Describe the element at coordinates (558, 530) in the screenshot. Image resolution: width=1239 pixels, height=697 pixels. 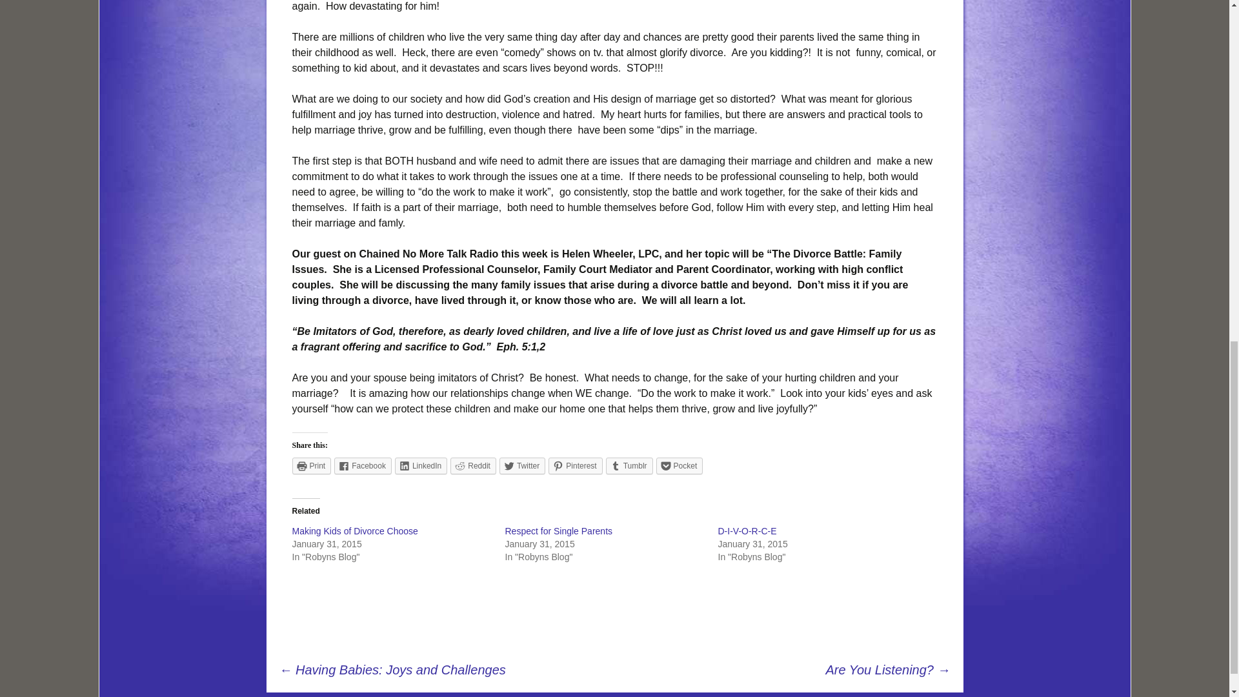
I see `Respect for Single Parents` at that location.